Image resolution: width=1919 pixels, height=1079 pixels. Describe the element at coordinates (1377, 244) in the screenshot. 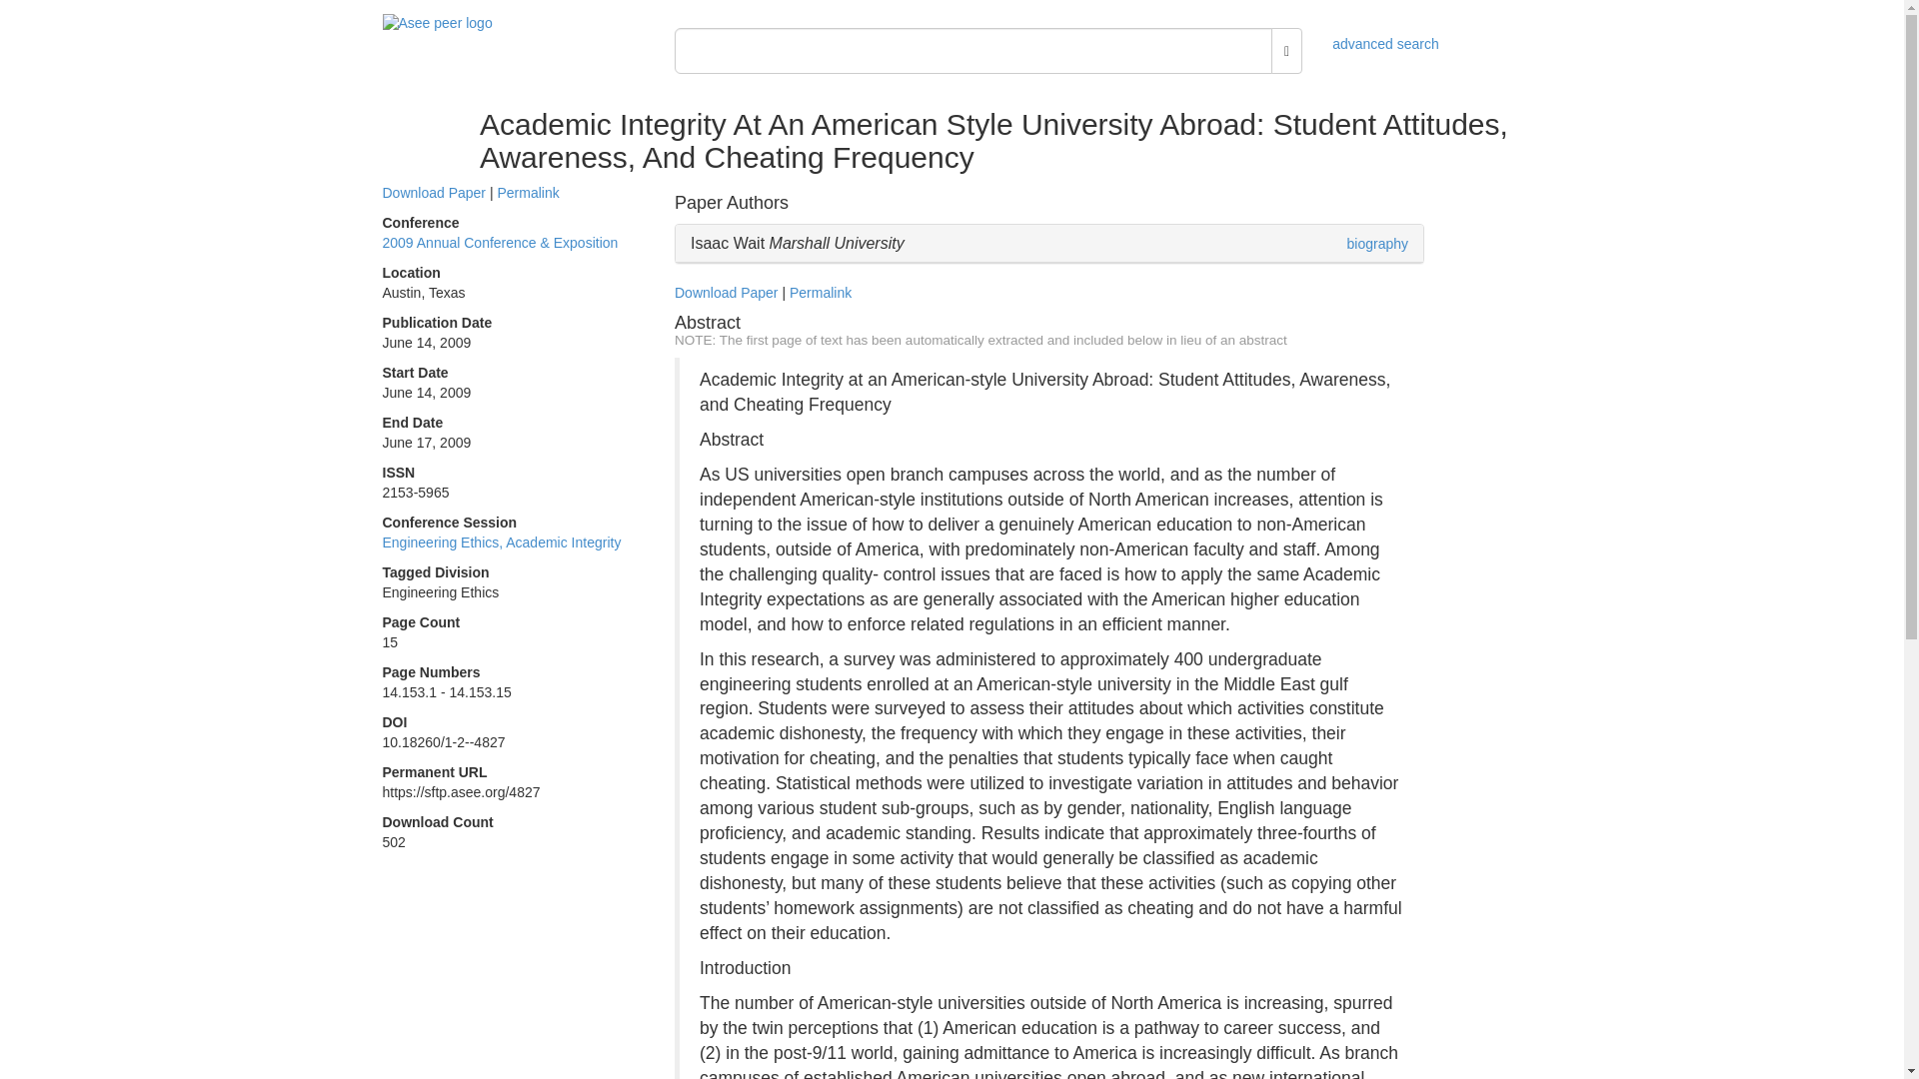

I see `biography` at that location.